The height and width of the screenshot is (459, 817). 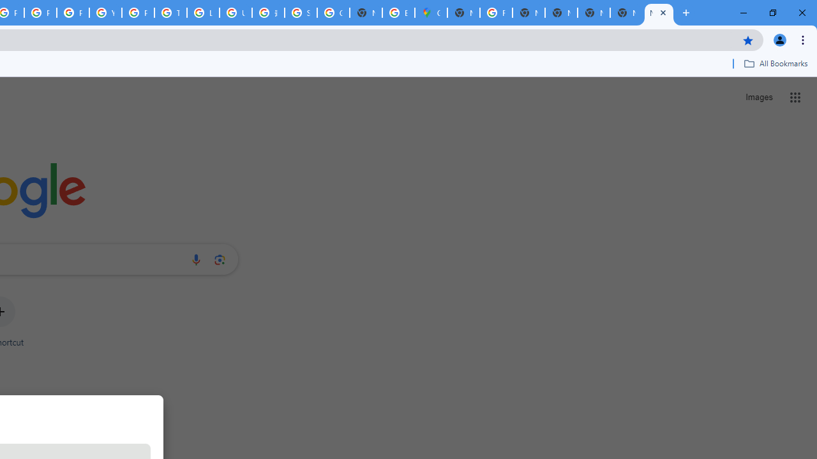 What do you see at coordinates (170, 13) in the screenshot?
I see `Tips & tricks for Chrome - Google Chrome Help` at bounding box center [170, 13].